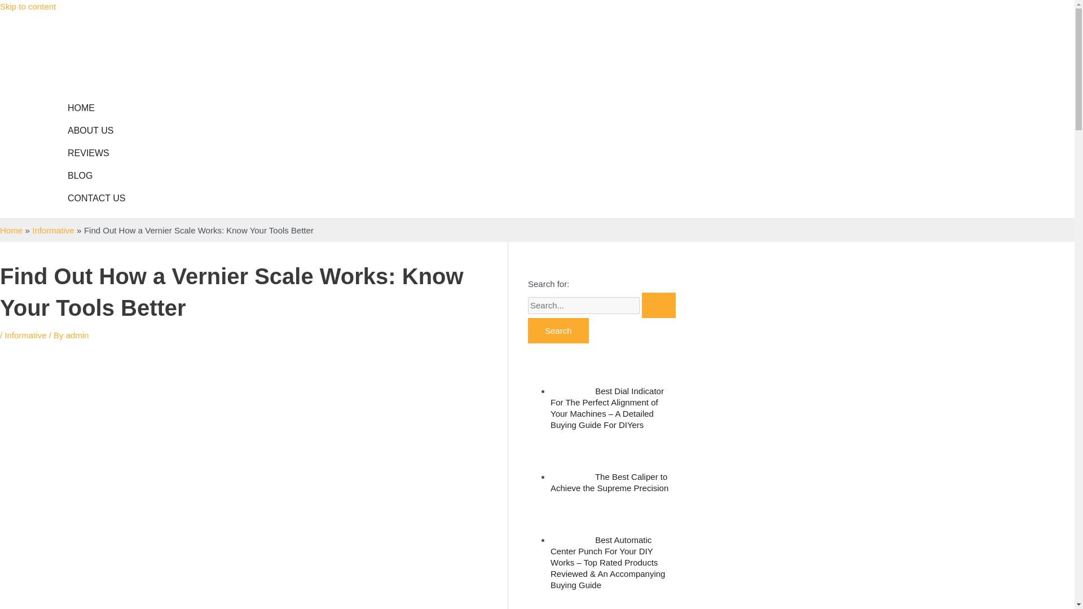  What do you see at coordinates (96, 153) in the screenshot?
I see `REVIEWS` at bounding box center [96, 153].